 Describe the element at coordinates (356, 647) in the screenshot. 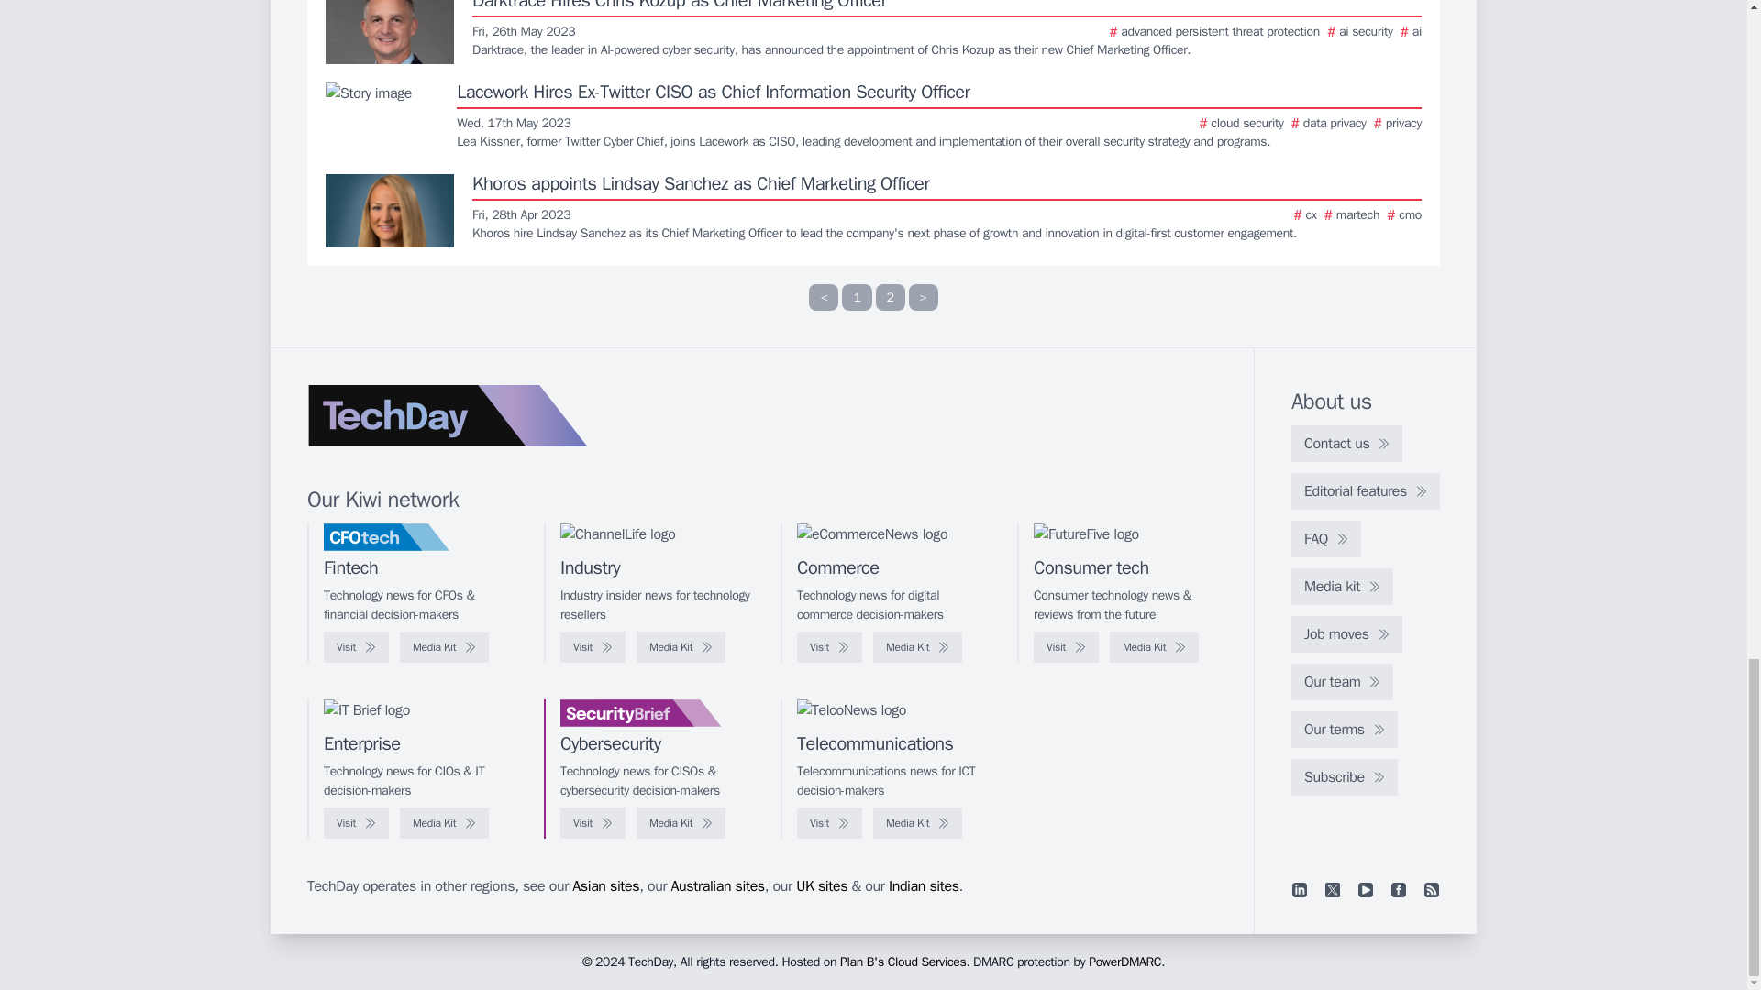

I see `Visit` at that location.